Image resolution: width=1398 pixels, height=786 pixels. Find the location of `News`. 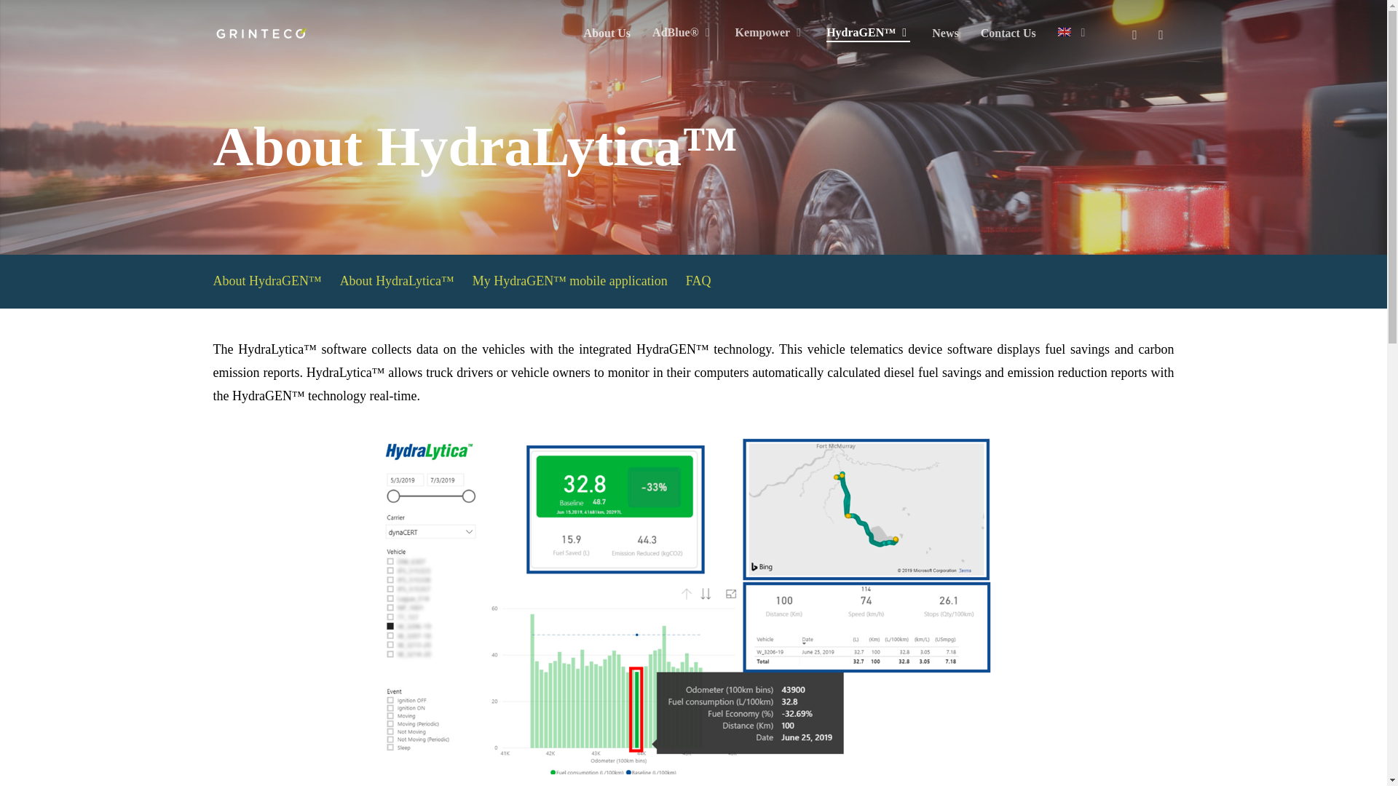

News is located at coordinates (945, 33).